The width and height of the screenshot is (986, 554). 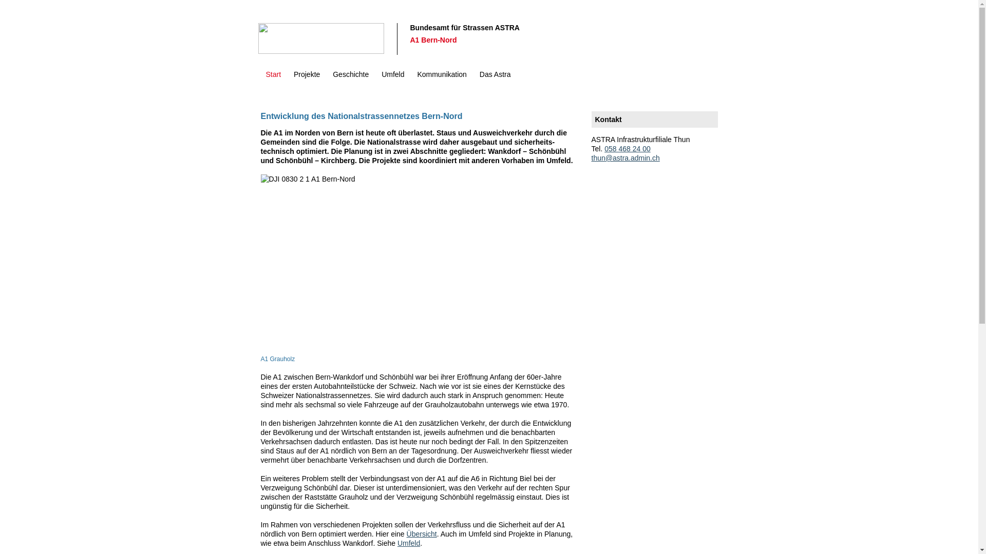 I want to click on Umfeld, so click(x=409, y=543).